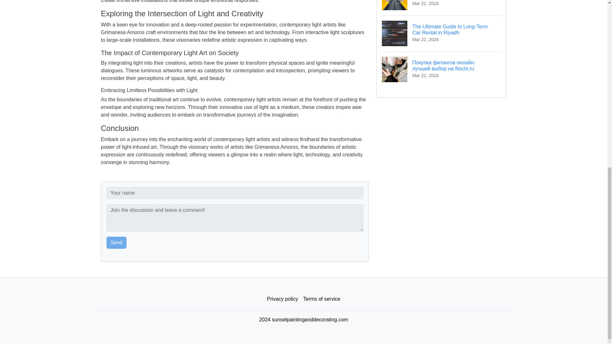  What do you see at coordinates (282, 299) in the screenshot?
I see `Privacy policy` at bounding box center [282, 299].